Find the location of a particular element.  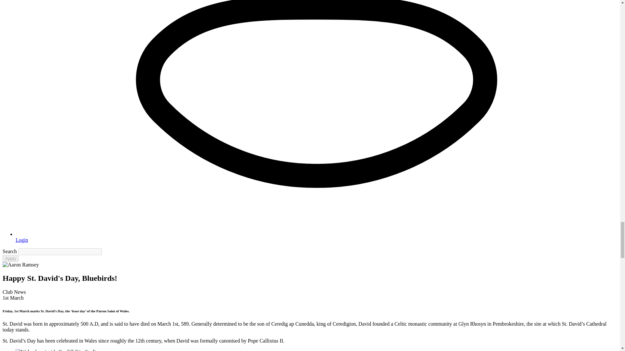

Apply is located at coordinates (10, 258).